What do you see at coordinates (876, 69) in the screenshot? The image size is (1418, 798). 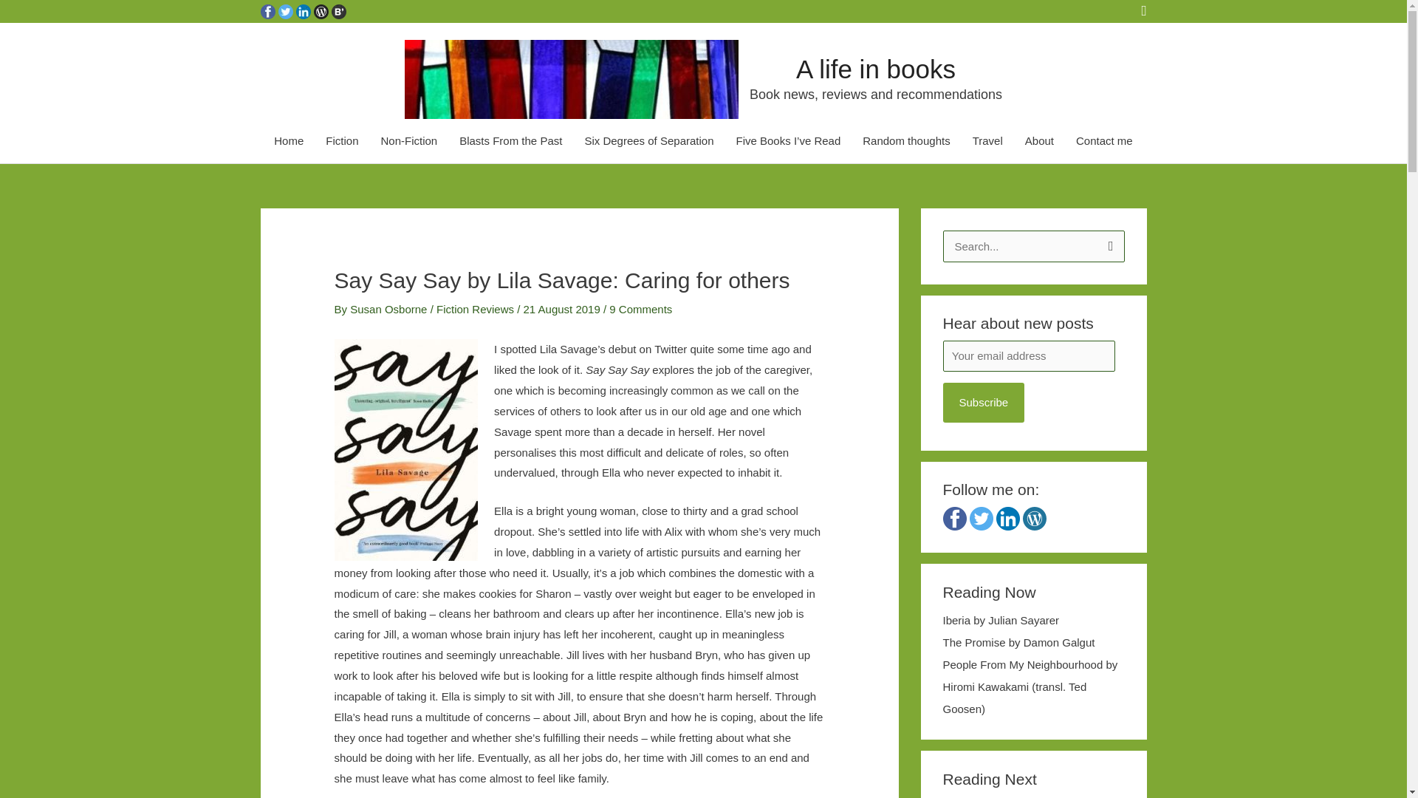 I see `A life in books` at bounding box center [876, 69].